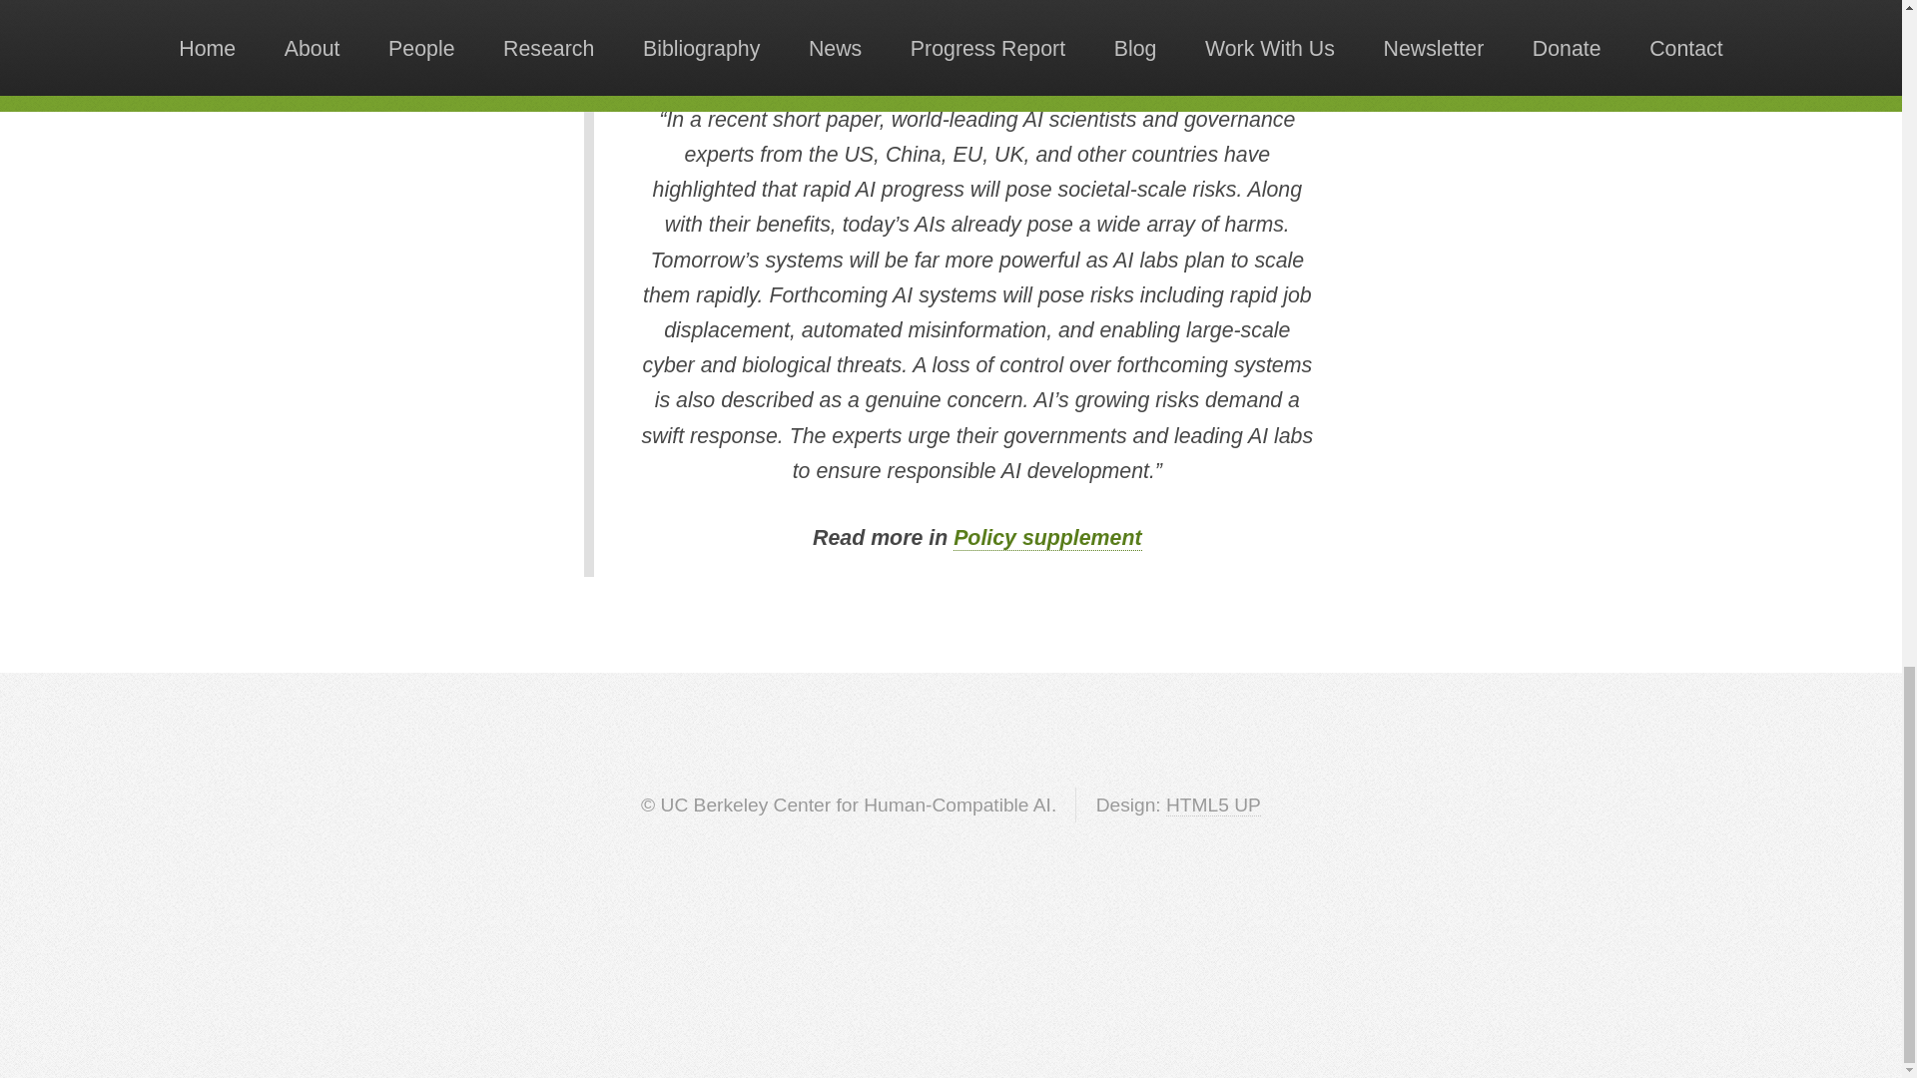  I want to click on Managing AI Risks in an Era of Rapid Progress, so click(759, 8).